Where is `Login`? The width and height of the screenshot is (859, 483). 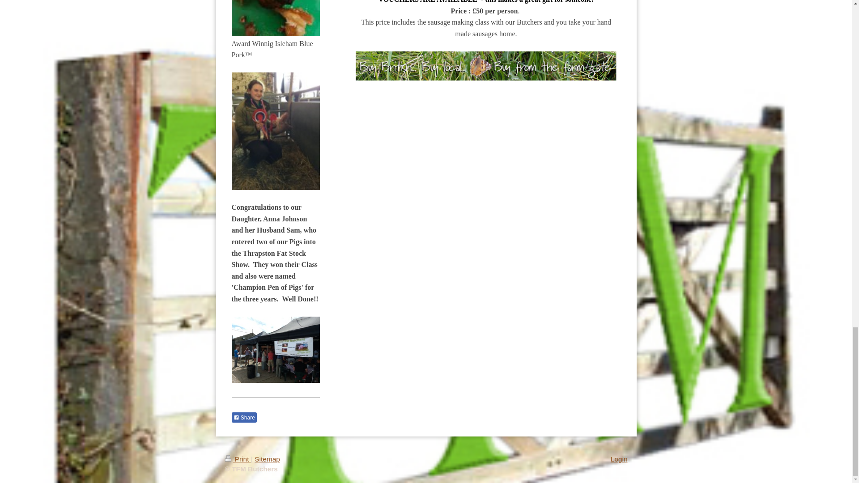
Login is located at coordinates (619, 459).